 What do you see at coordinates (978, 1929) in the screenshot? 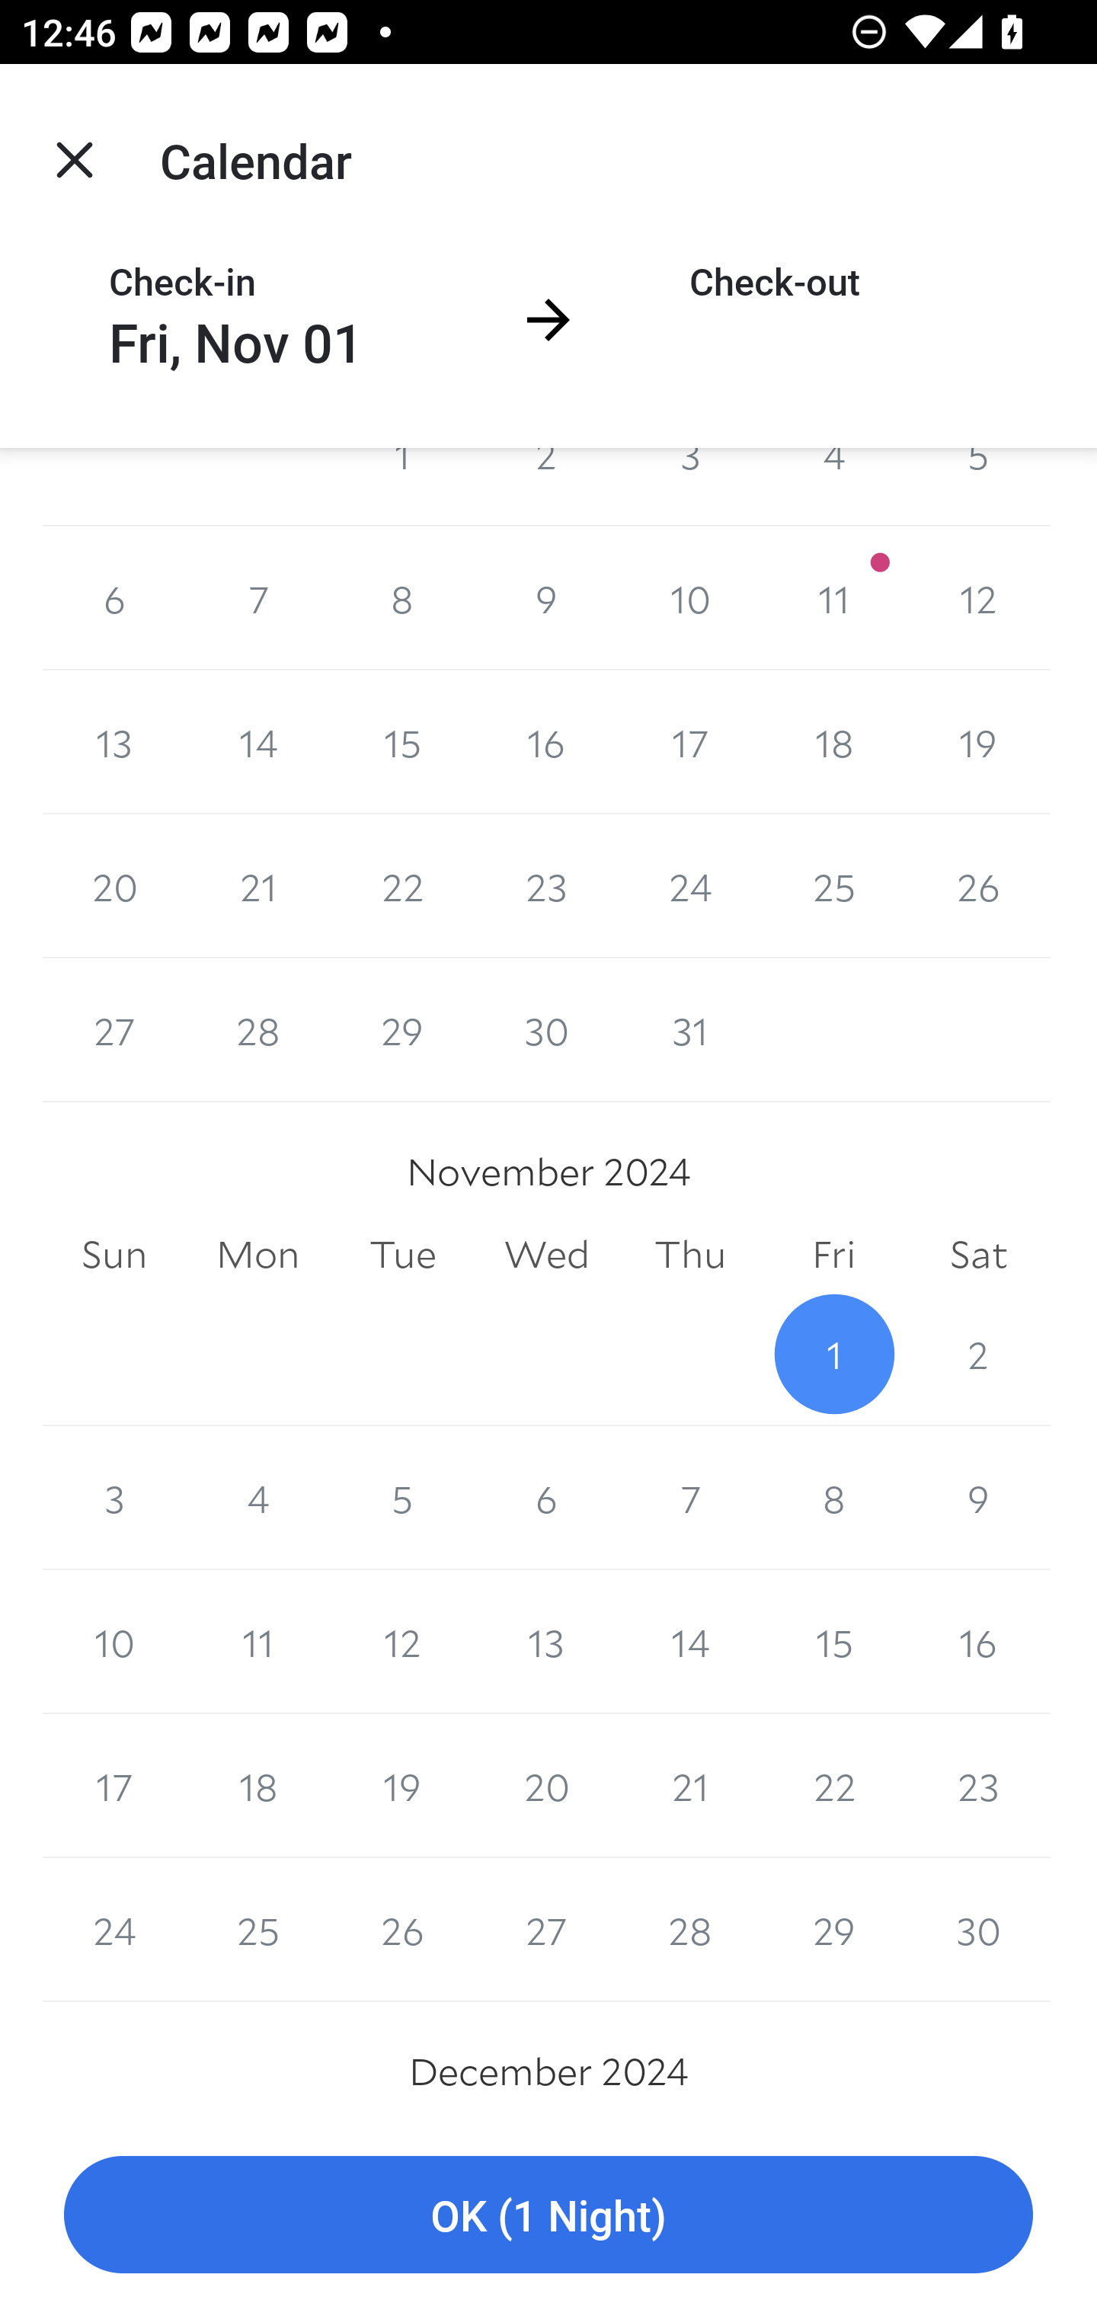
I see `30 30 November 2024` at bounding box center [978, 1929].